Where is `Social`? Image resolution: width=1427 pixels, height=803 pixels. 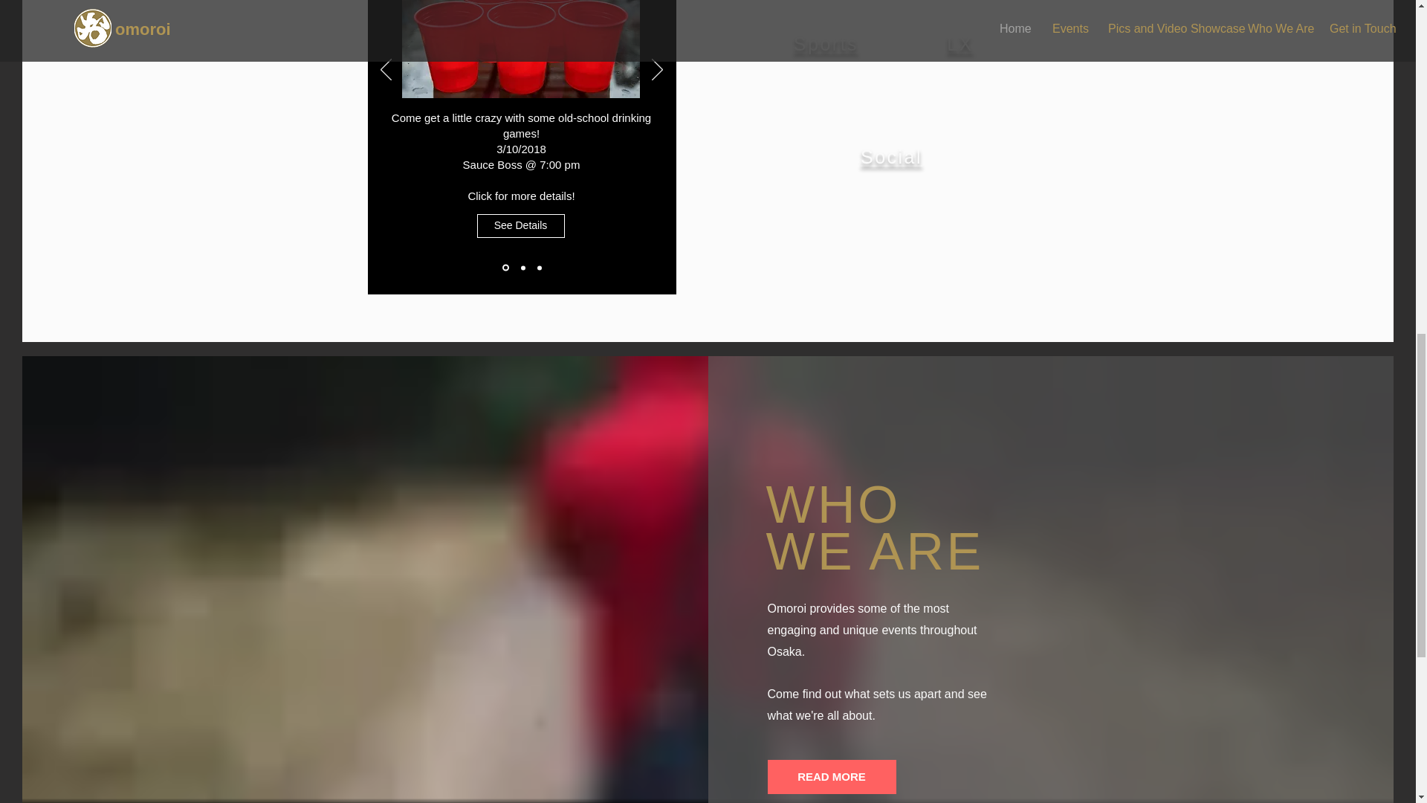 Social is located at coordinates (890, 156).